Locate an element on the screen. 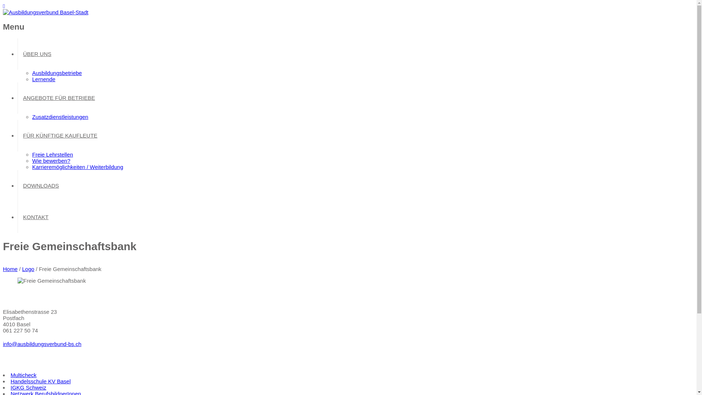 Image resolution: width=702 pixels, height=395 pixels. Zusatzdienstleistungen is located at coordinates (60, 117).